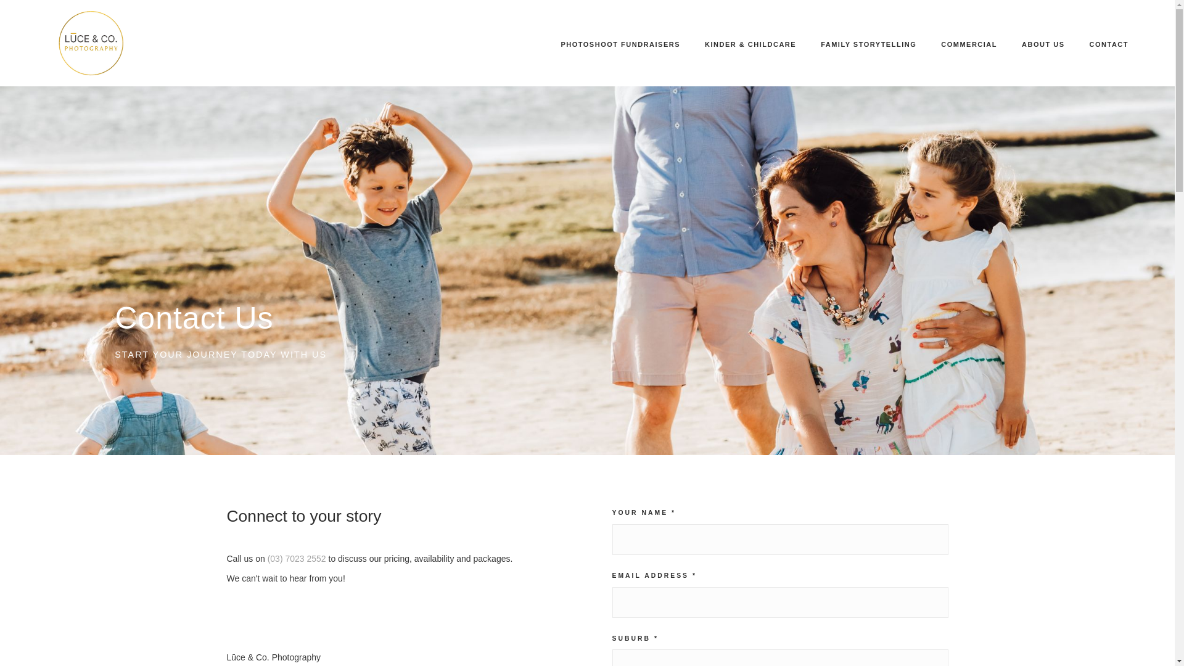 The height and width of the screenshot is (666, 1184). I want to click on FAMILY STORYTELLING, so click(868, 44).